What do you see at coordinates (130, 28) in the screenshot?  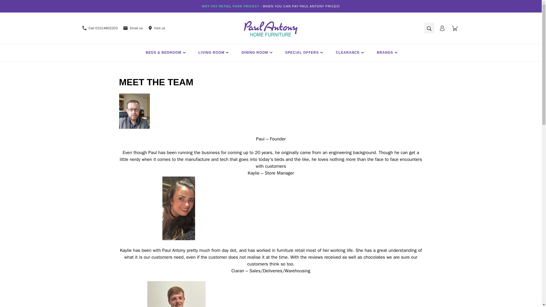 I see `Email us` at bounding box center [130, 28].